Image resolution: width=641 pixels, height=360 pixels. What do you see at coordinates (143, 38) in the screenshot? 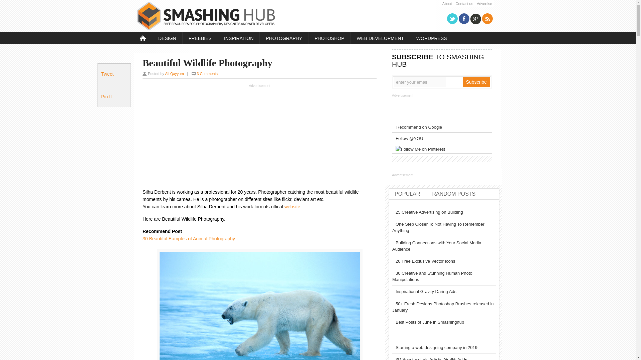
I see `HOME` at bounding box center [143, 38].